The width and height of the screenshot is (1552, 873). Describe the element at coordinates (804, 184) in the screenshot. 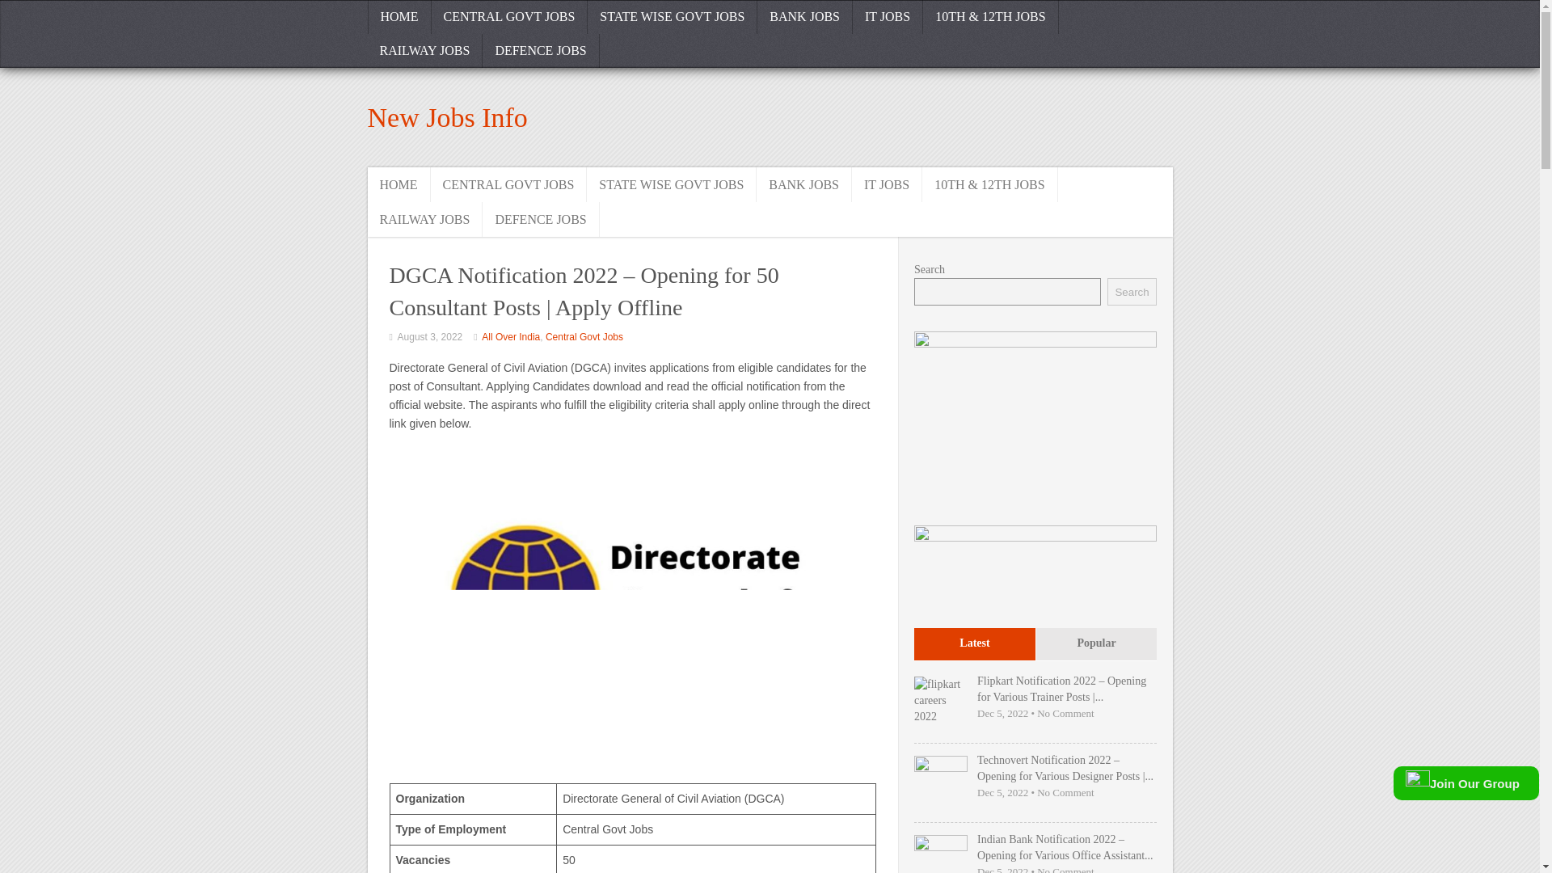

I see `BANK JOBS` at that location.